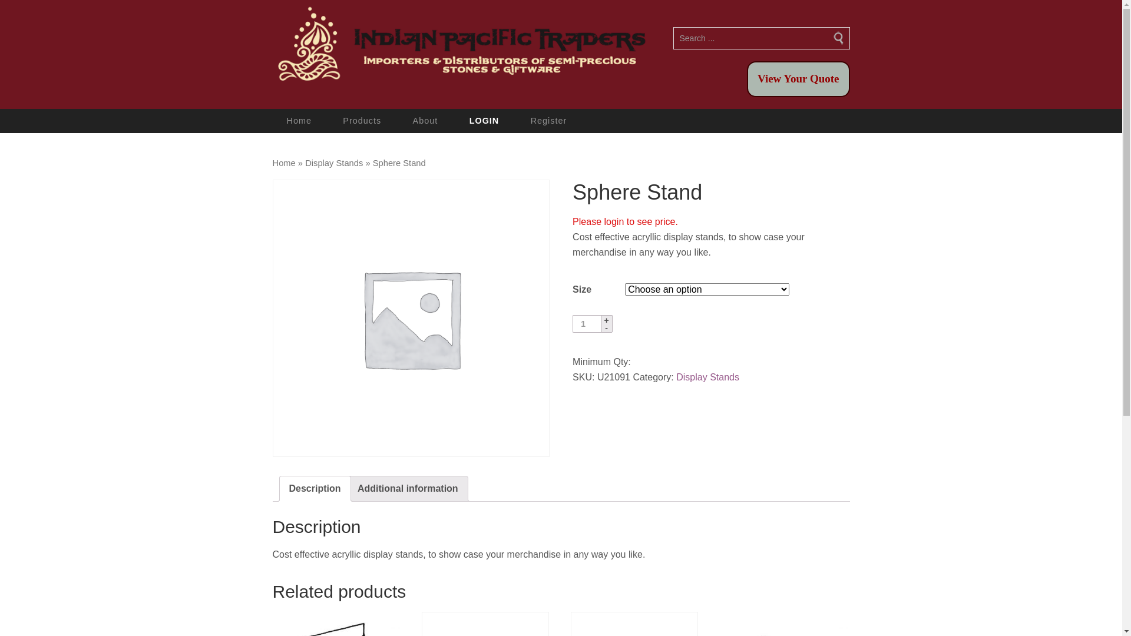  I want to click on Qty, so click(587, 324).